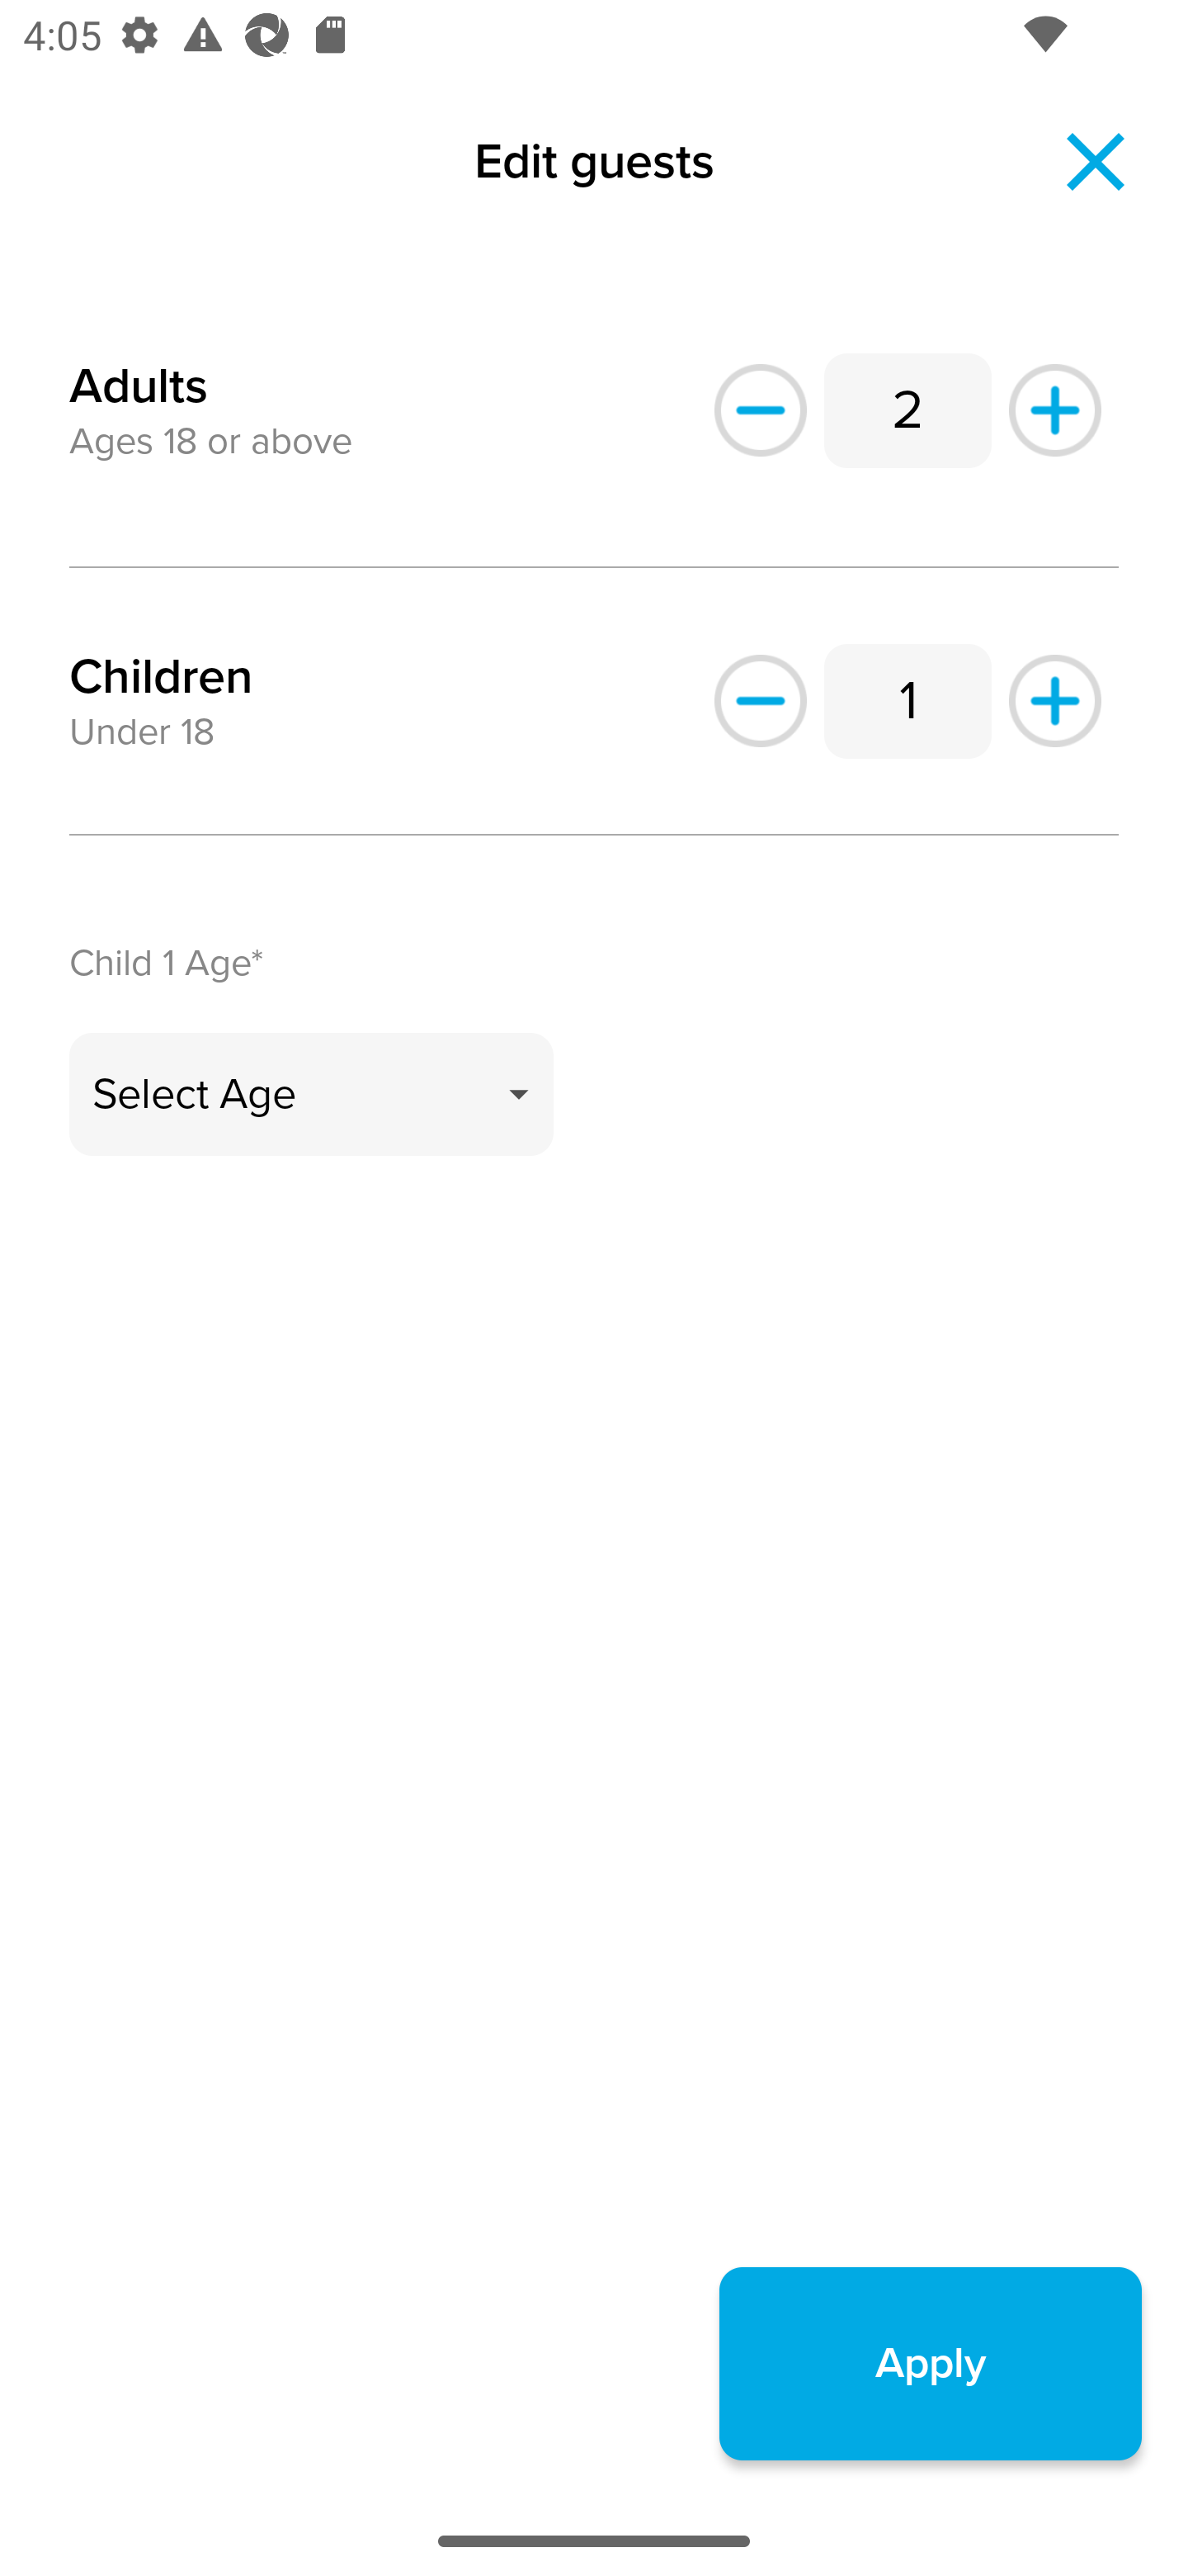 This screenshot has height=2576, width=1188. What do you see at coordinates (138, 367) in the screenshot?
I see `Adults` at bounding box center [138, 367].